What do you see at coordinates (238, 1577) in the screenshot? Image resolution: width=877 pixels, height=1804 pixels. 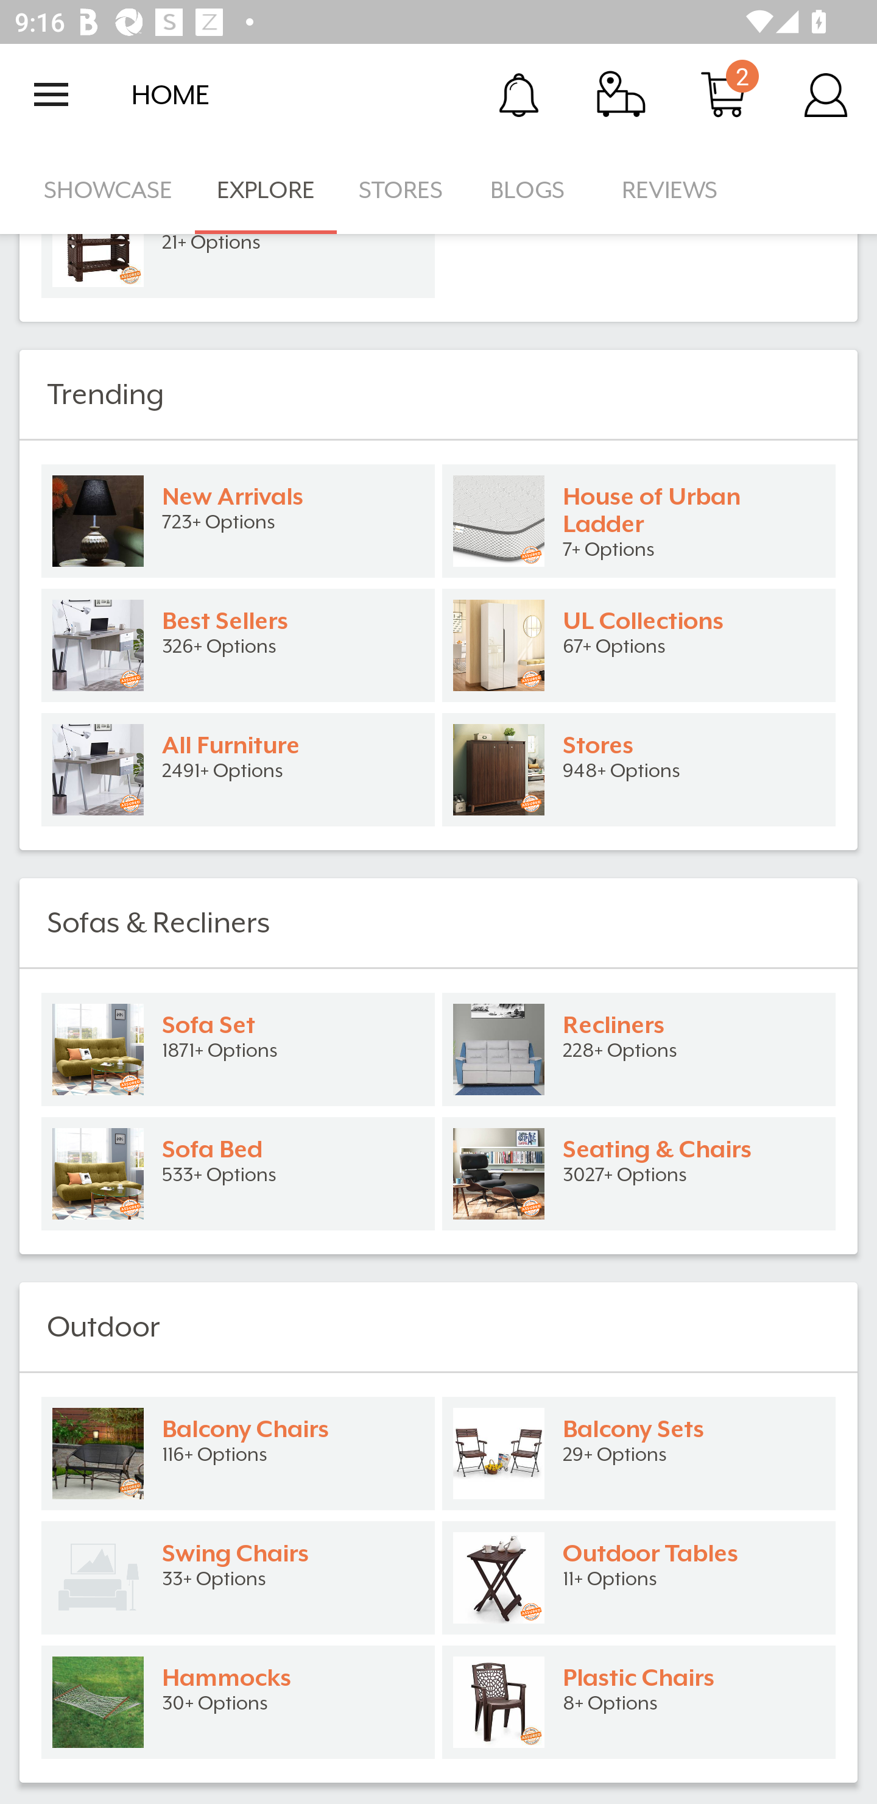 I see `Swing Chairs 33+ Options` at bounding box center [238, 1577].